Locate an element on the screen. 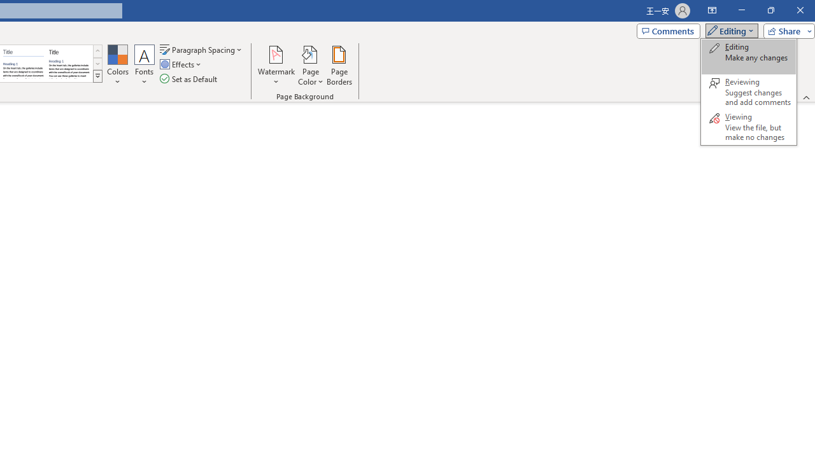  Paragraph Spacing is located at coordinates (202, 50).